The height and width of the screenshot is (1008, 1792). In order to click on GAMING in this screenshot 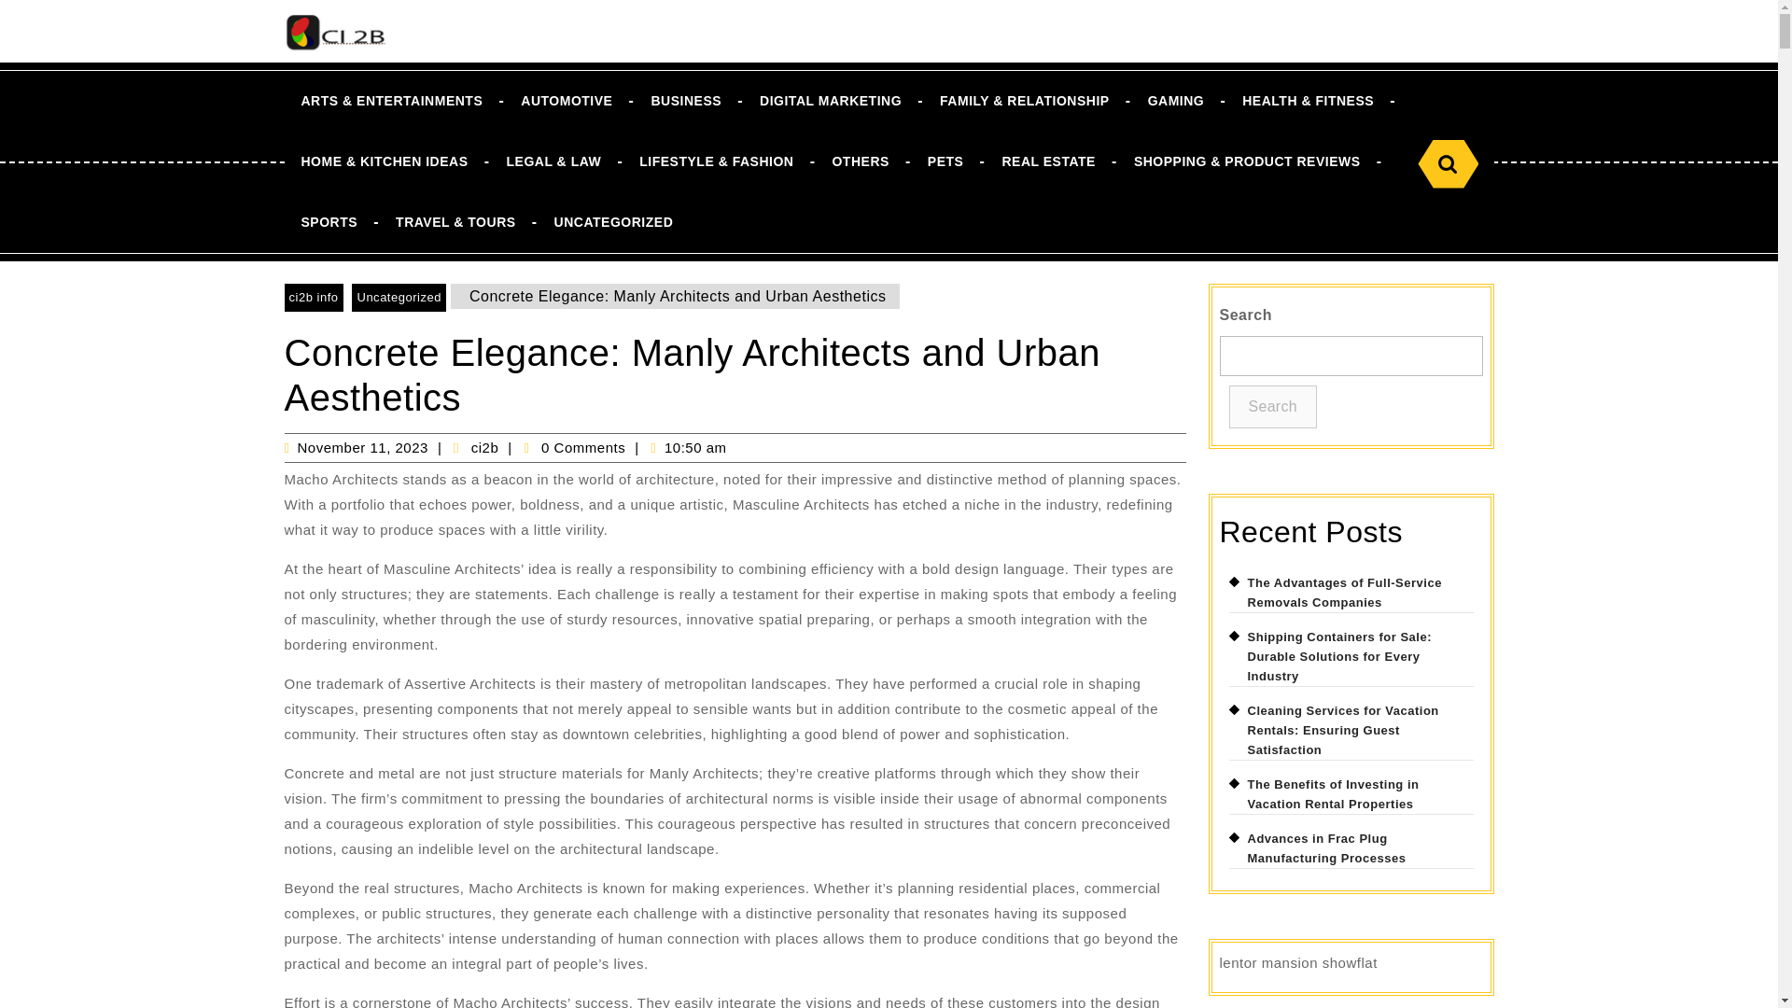, I will do `click(1176, 101)`.